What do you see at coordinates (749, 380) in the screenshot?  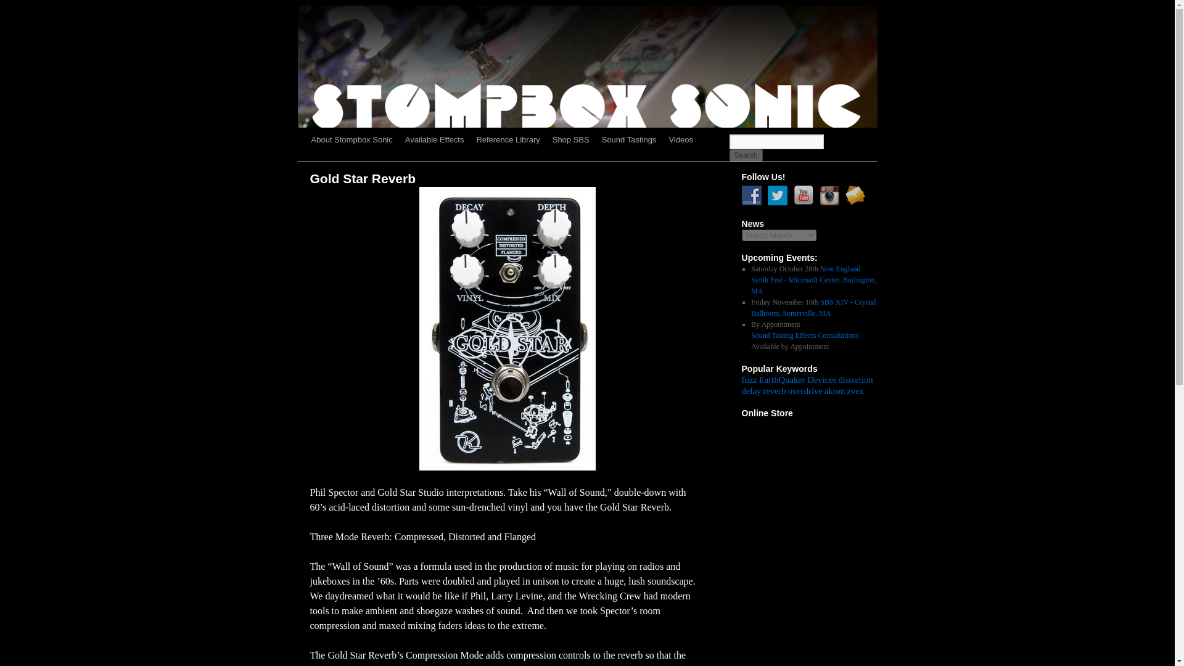 I see `fuzz` at bounding box center [749, 380].